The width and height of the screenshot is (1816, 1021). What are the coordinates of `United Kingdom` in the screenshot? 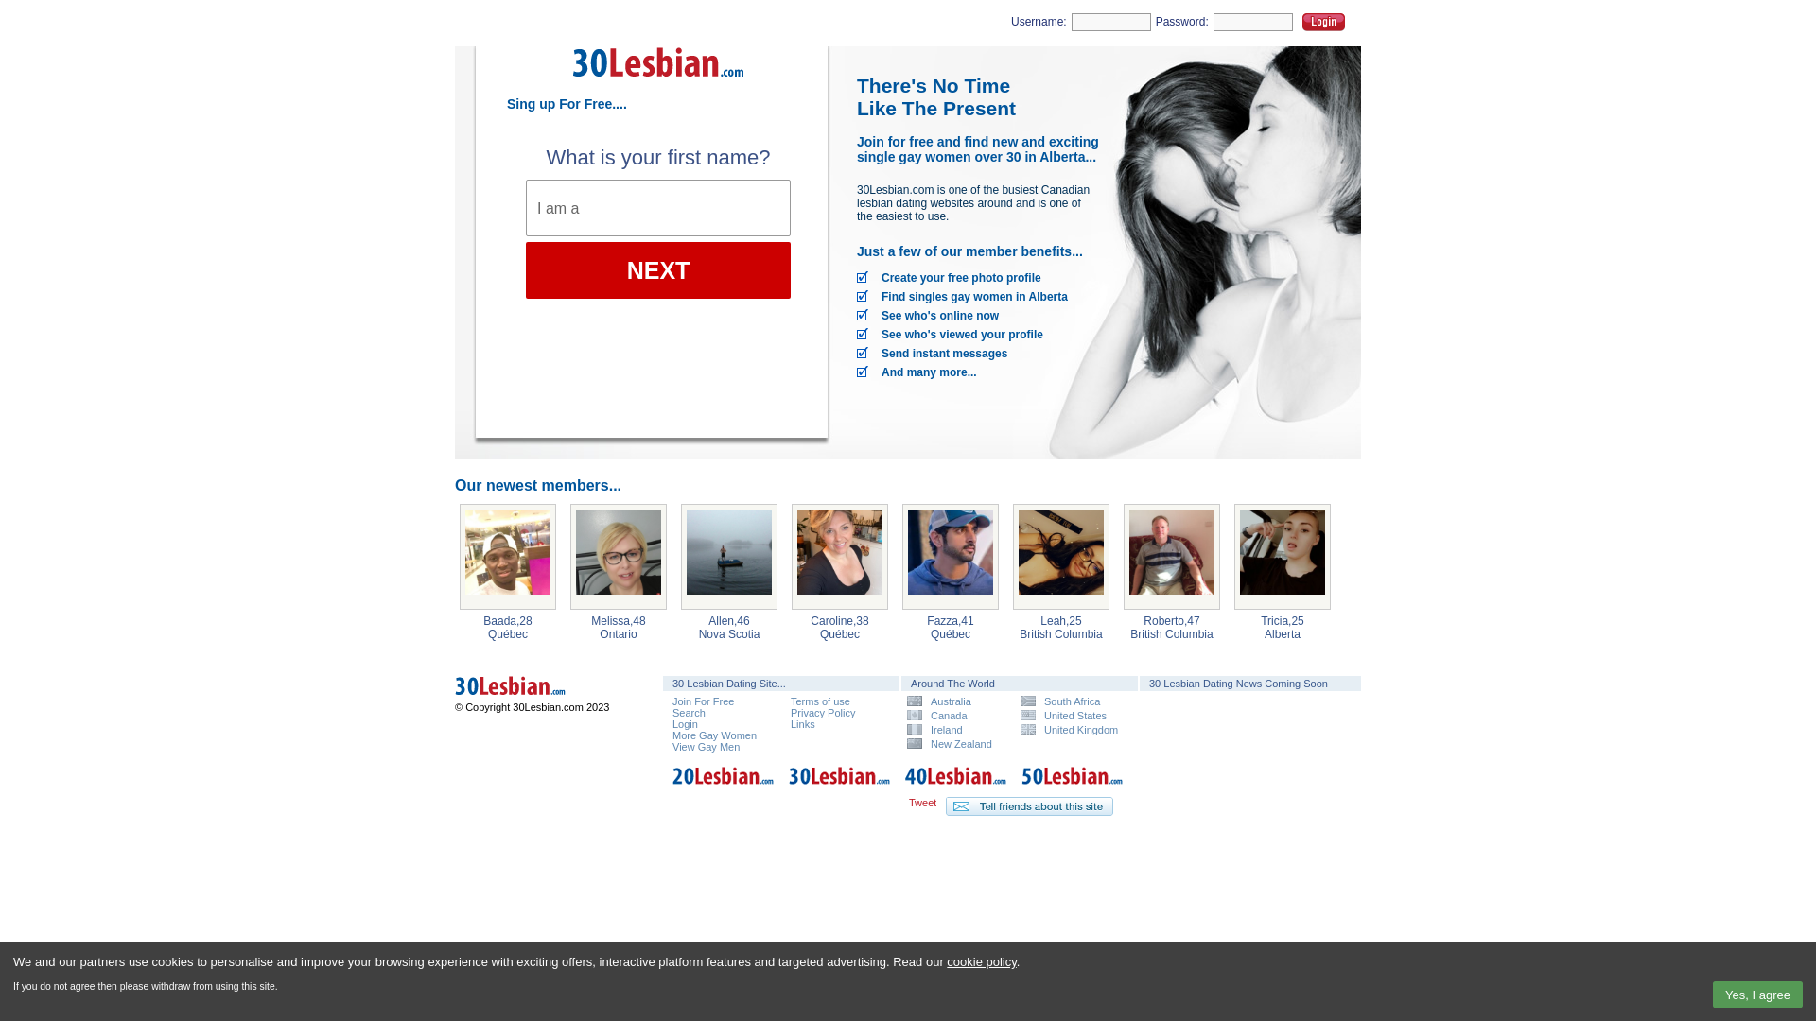 It's located at (1070, 730).